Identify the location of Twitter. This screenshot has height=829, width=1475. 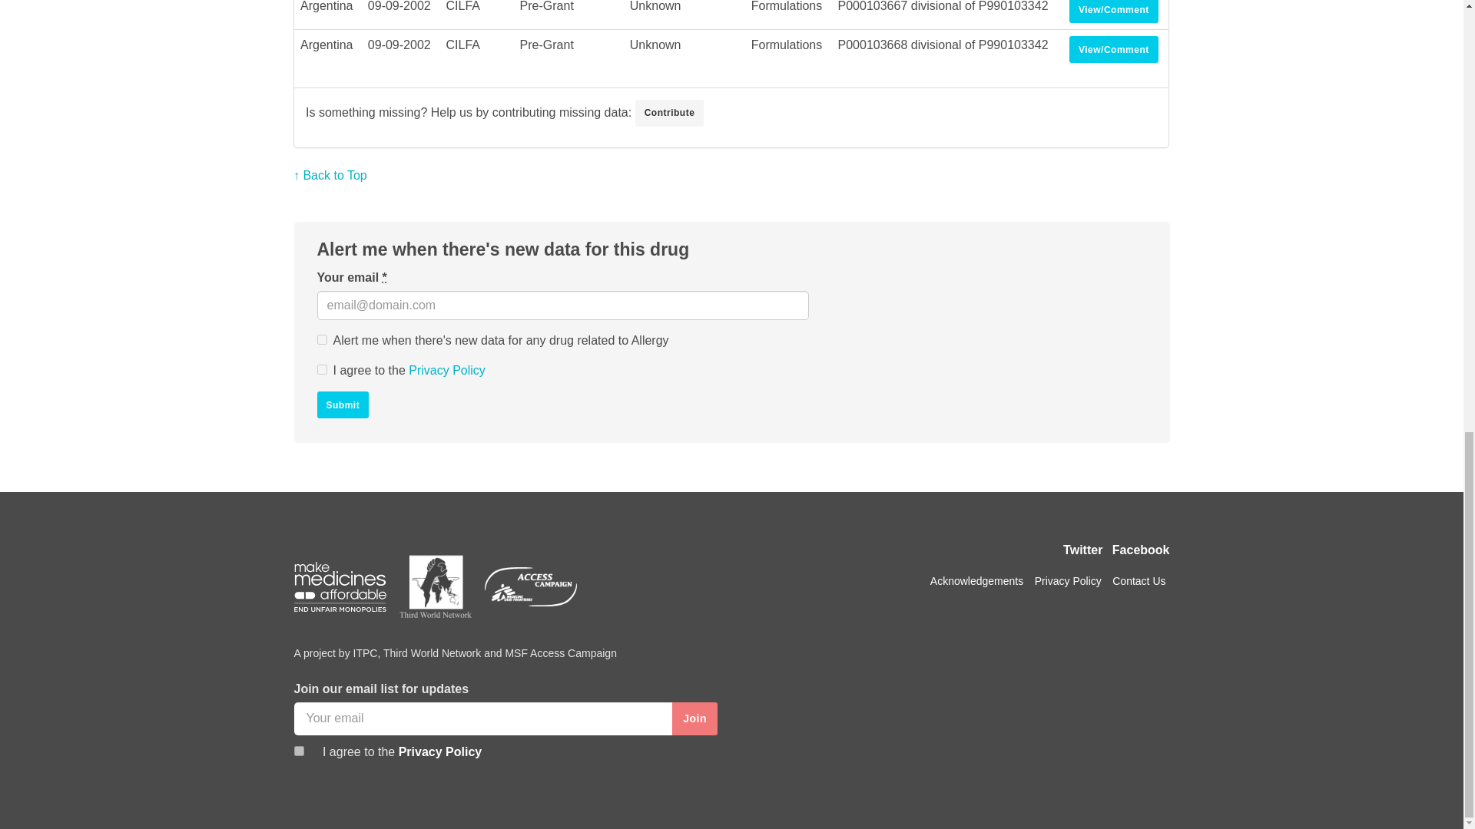
(1082, 550).